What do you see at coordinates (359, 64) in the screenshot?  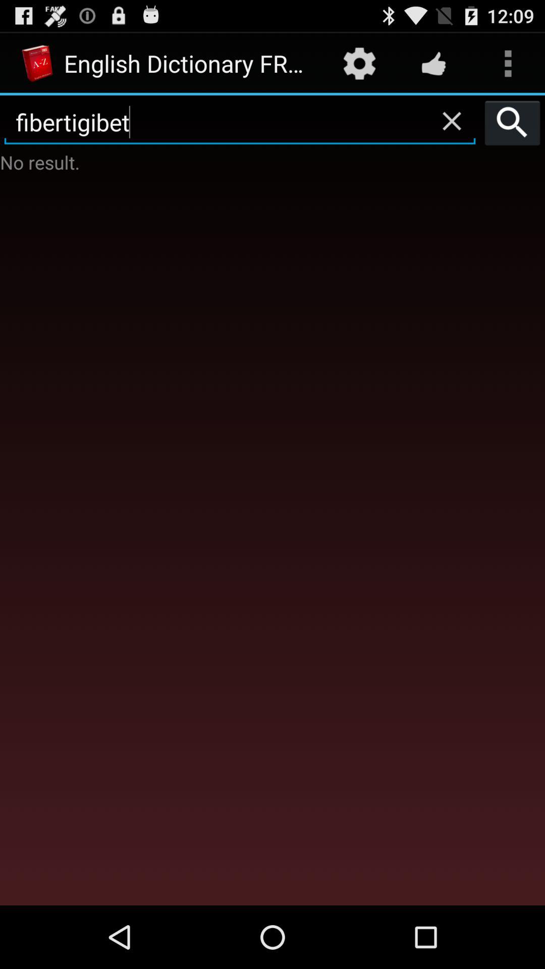 I see `turn on icon above fibertigibet icon` at bounding box center [359, 64].